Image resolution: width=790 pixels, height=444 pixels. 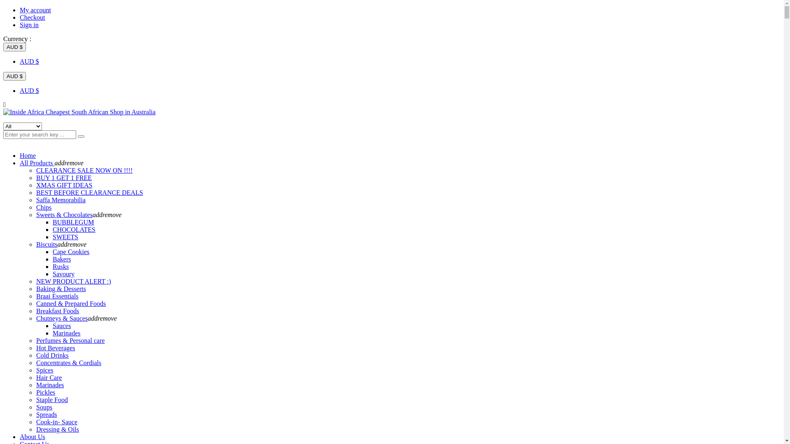 What do you see at coordinates (15, 76) in the screenshot?
I see `AUD $` at bounding box center [15, 76].